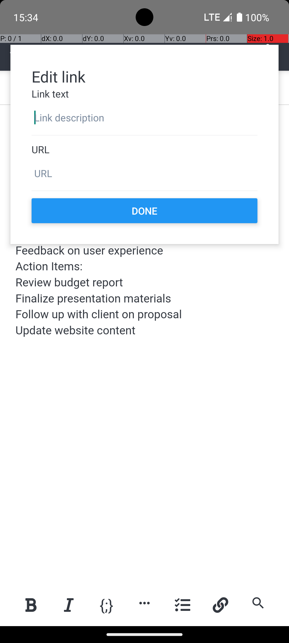 The height and width of the screenshot is (643, 289). What do you see at coordinates (144, 149) in the screenshot?
I see `URL` at bounding box center [144, 149].